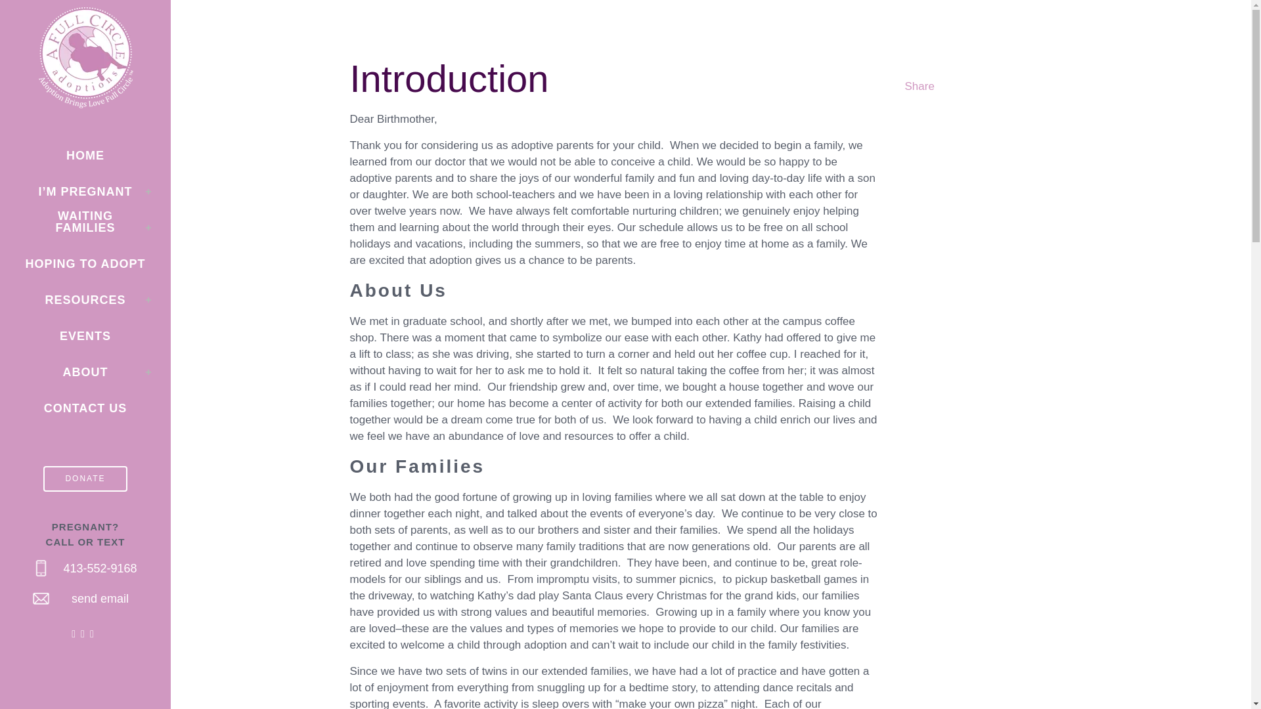 Image resolution: width=1261 pixels, height=709 pixels. What do you see at coordinates (85, 227) in the screenshot?
I see `WAITING FAMILIES` at bounding box center [85, 227].